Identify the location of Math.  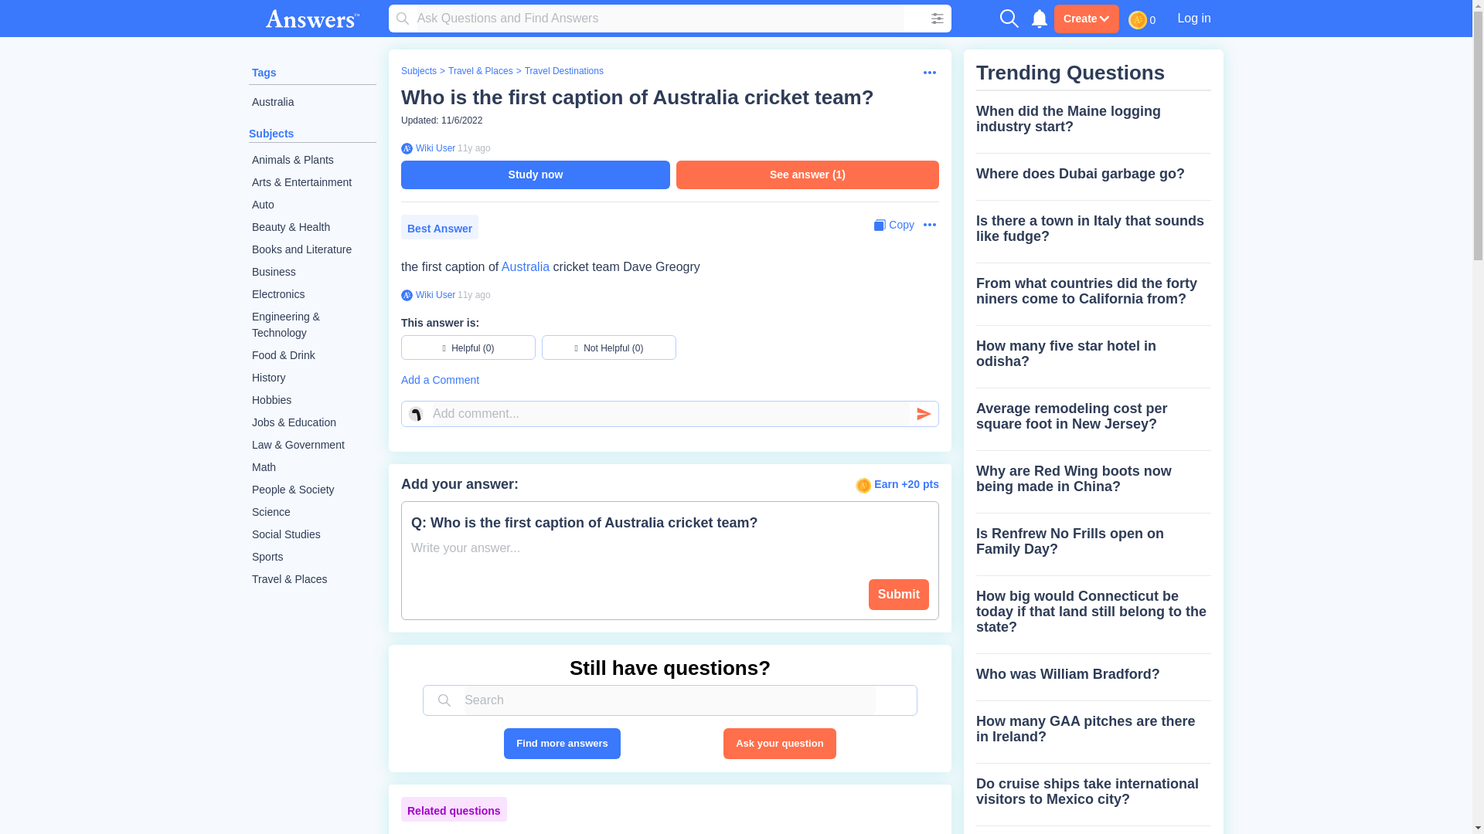
(312, 466).